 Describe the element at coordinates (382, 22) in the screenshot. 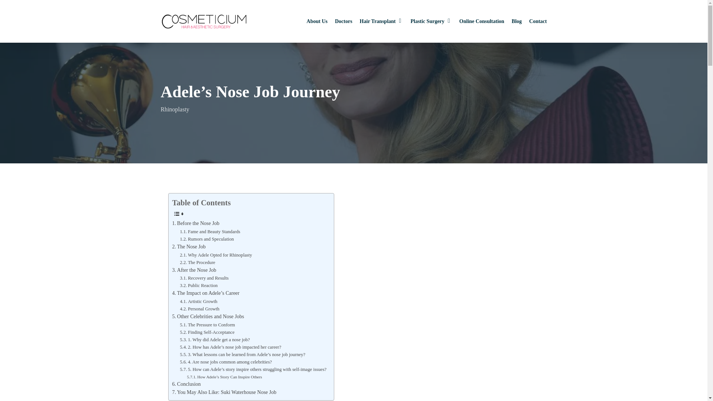

I see `Hair Transplant` at that location.